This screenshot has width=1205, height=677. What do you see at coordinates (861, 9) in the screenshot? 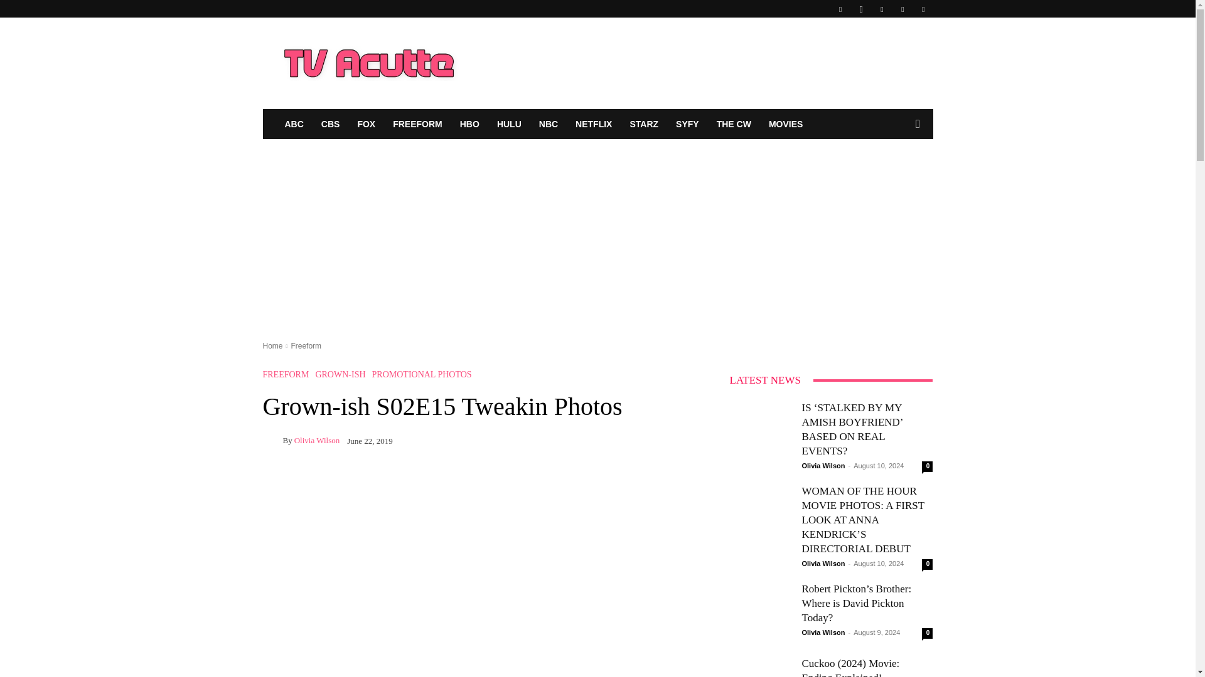
I see `Instagram` at bounding box center [861, 9].